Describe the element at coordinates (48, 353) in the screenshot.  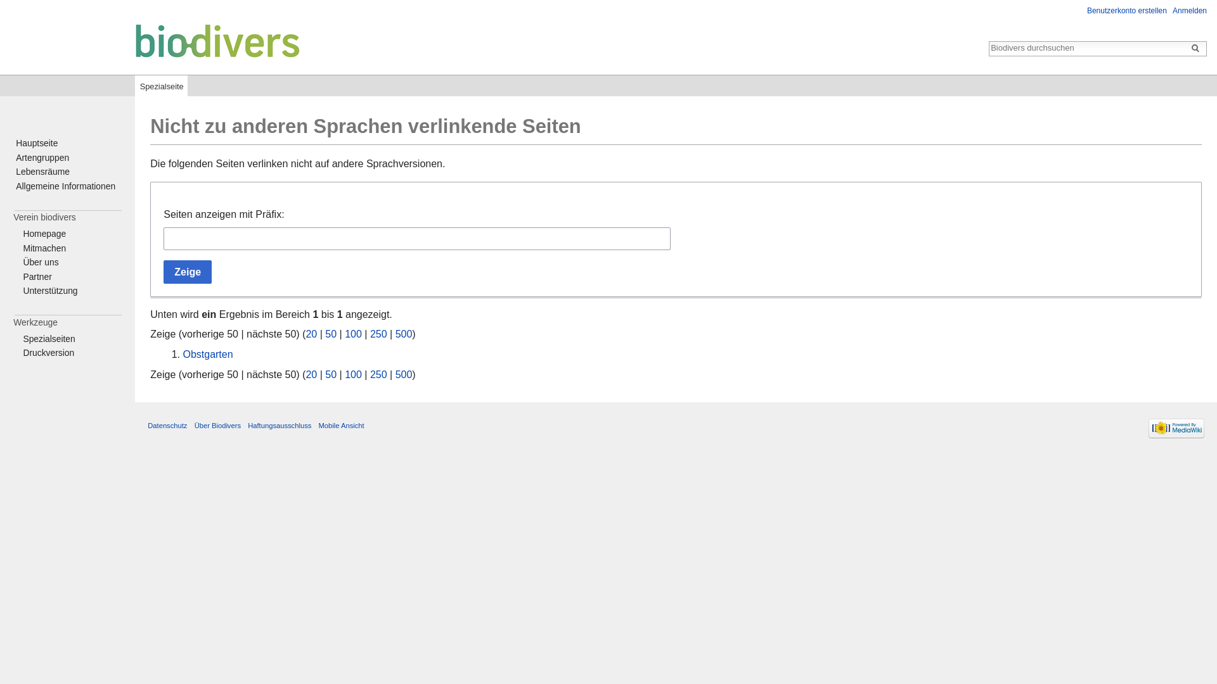
I see `Druckversion` at that location.